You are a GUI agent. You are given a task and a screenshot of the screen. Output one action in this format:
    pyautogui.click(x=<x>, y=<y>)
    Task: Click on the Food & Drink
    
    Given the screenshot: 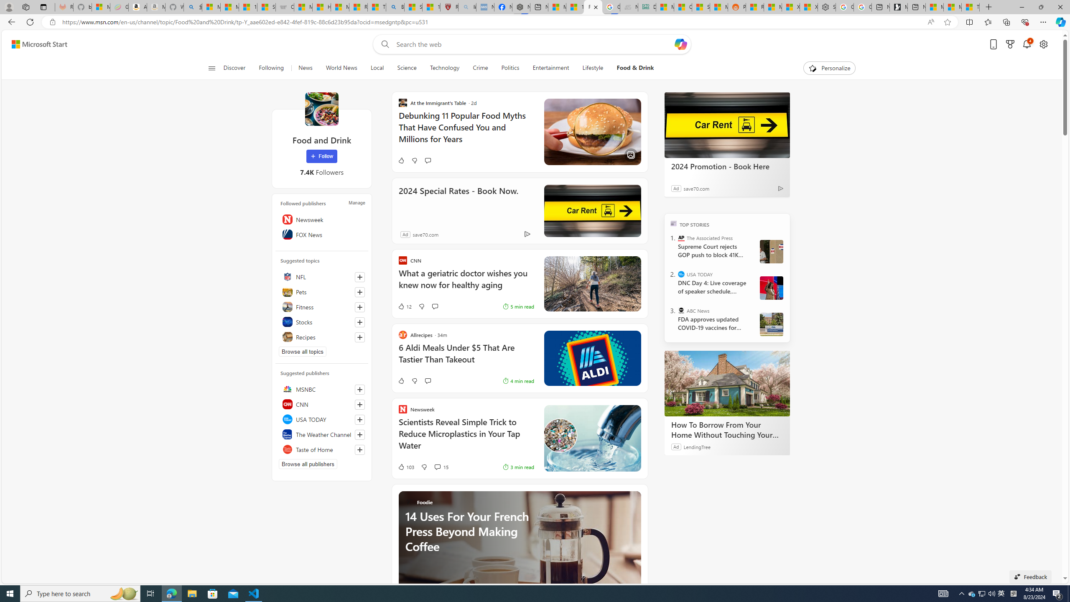 What is the action you would take?
    pyautogui.click(x=635, y=68)
    